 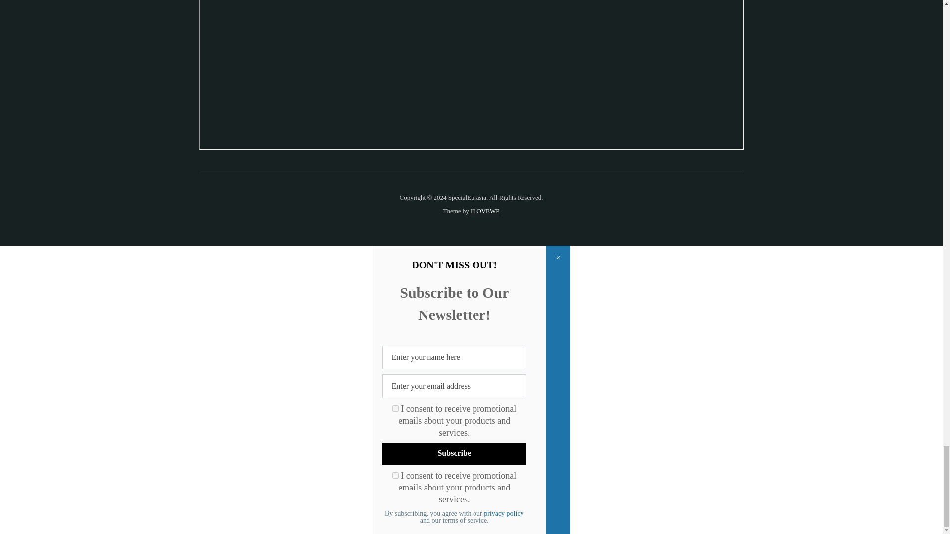 I want to click on 1, so click(x=395, y=408).